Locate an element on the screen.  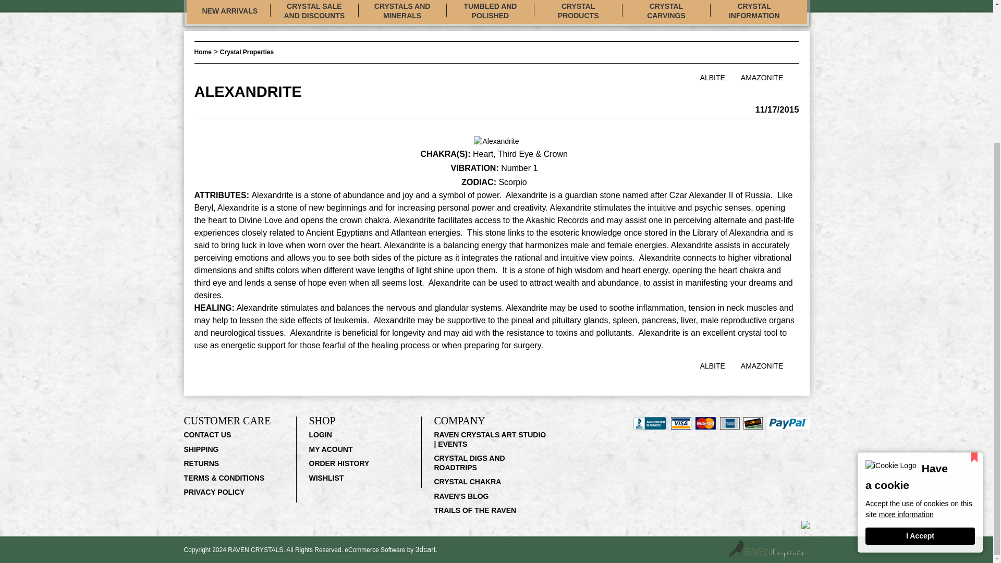
NEW ARRIVALS is located at coordinates (230, 11).